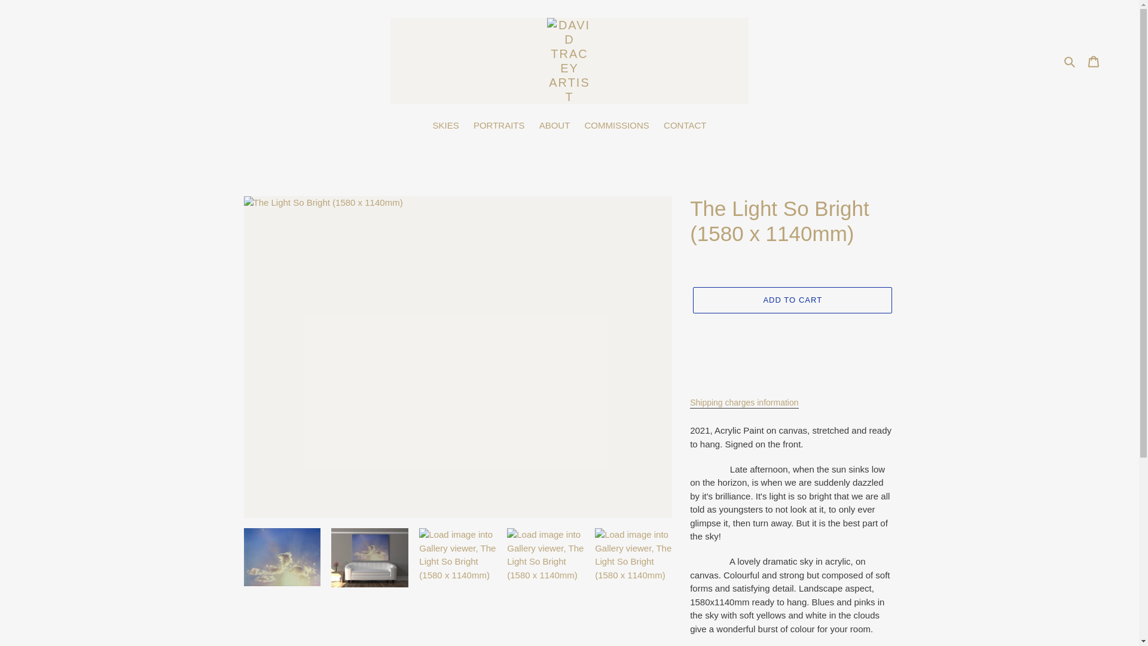  I want to click on COMMISSIONS, so click(617, 126).